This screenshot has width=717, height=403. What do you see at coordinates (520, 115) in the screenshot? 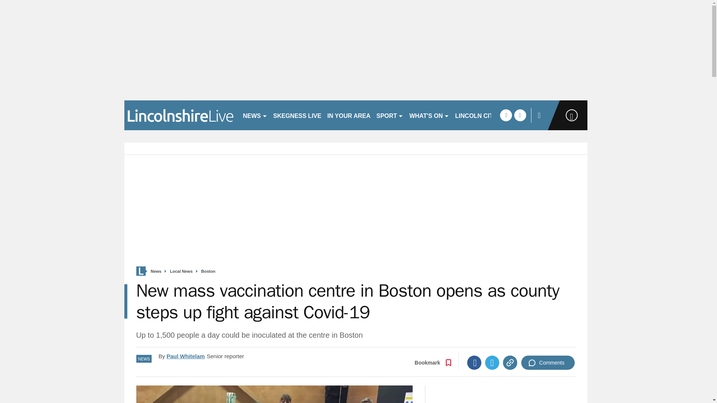
I see `twitter` at bounding box center [520, 115].